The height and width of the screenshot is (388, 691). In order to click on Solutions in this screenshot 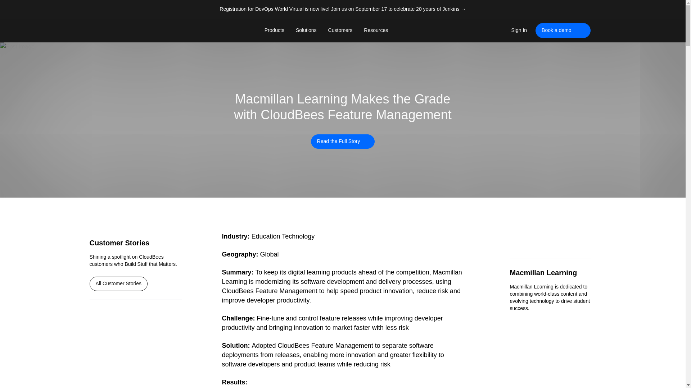, I will do `click(306, 30)`.